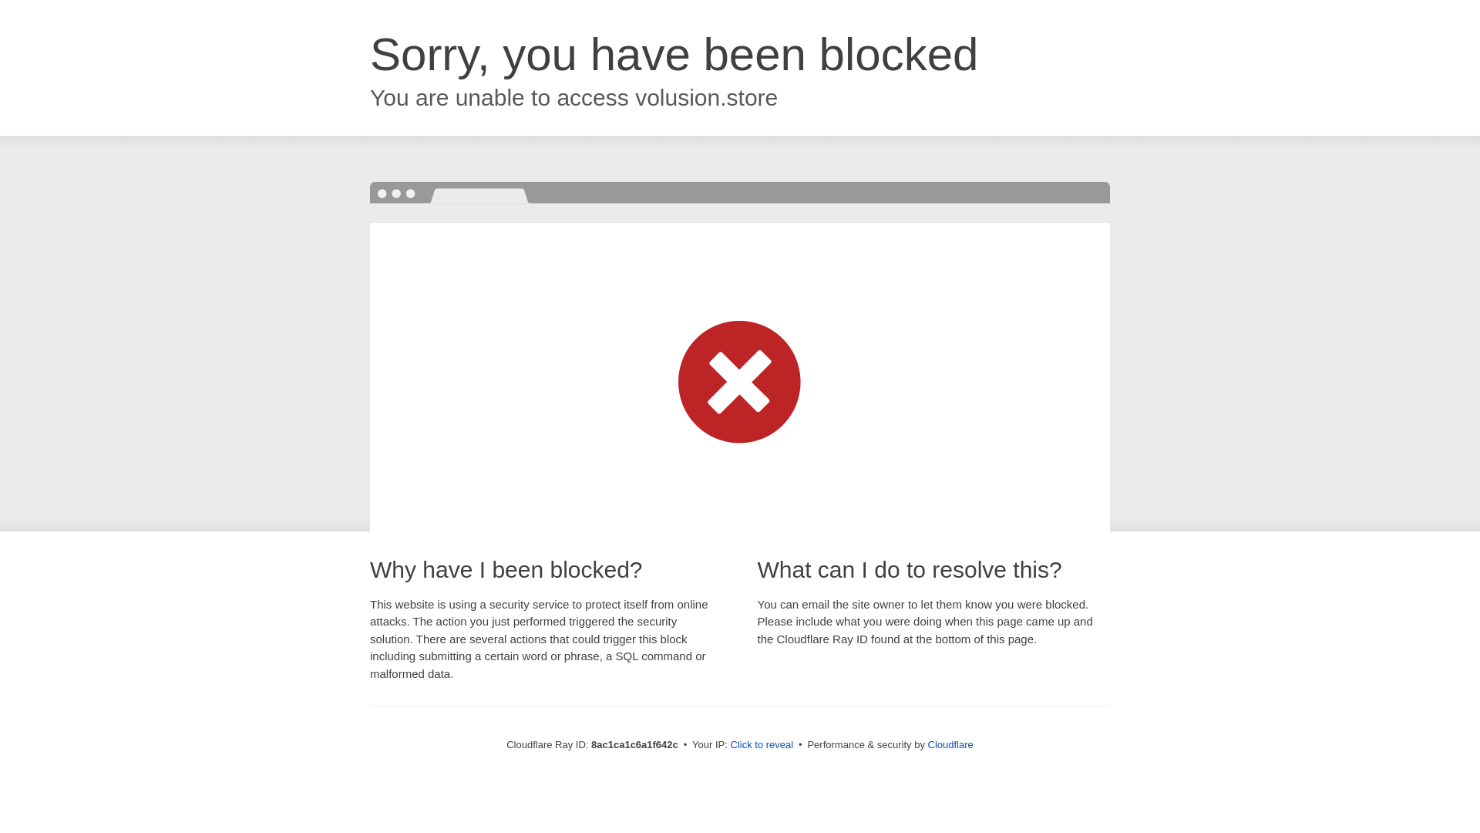  Describe the element at coordinates (762, 745) in the screenshot. I see `Click to reveal` at that location.